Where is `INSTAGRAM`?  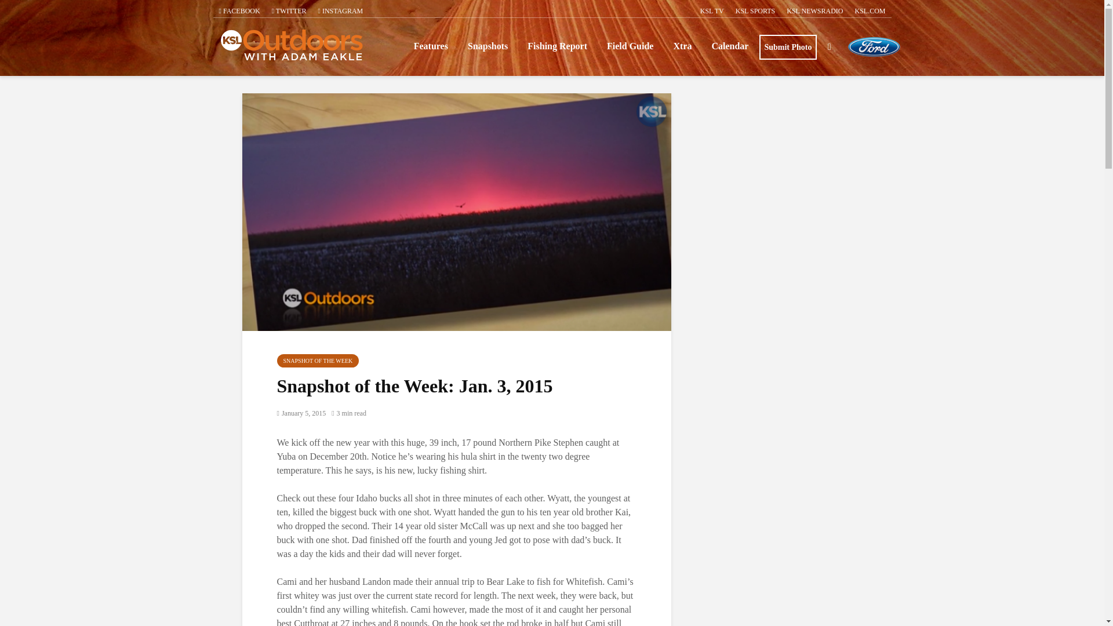
INSTAGRAM is located at coordinates (341, 10).